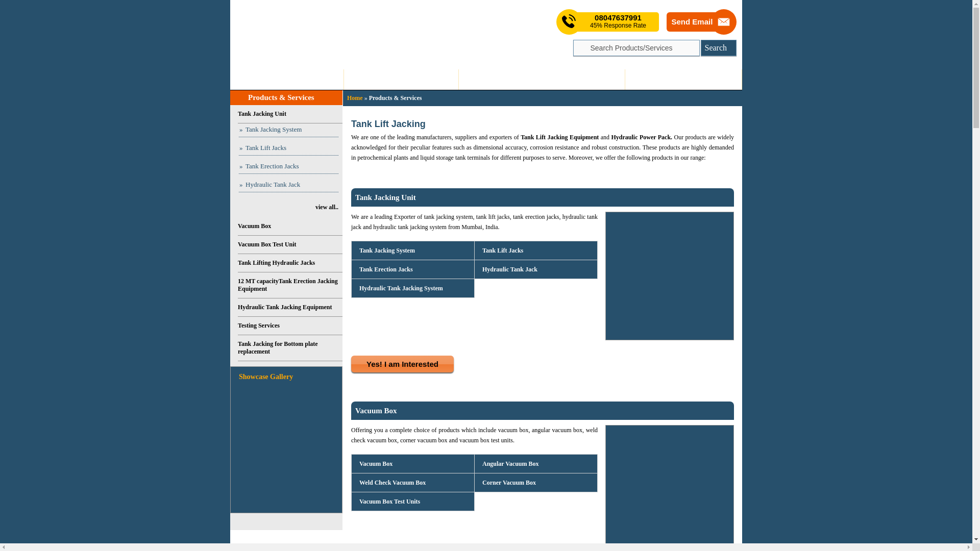 The image size is (980, 551). Describe the element at coordinates (509, 269) in the screenshot. I see `Hydraulic Tank Jack` at that location.